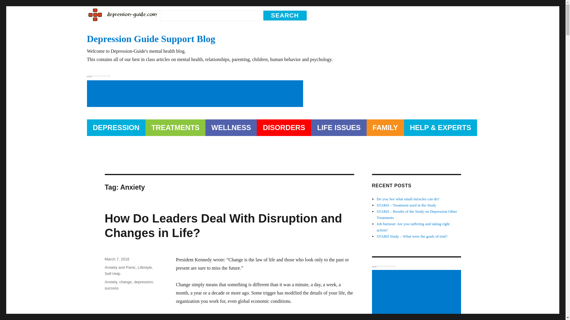 The image size is (570, 320). Describe the element at coordinates (285, 15) in the screenshot. I see `SEARCH` at that location.